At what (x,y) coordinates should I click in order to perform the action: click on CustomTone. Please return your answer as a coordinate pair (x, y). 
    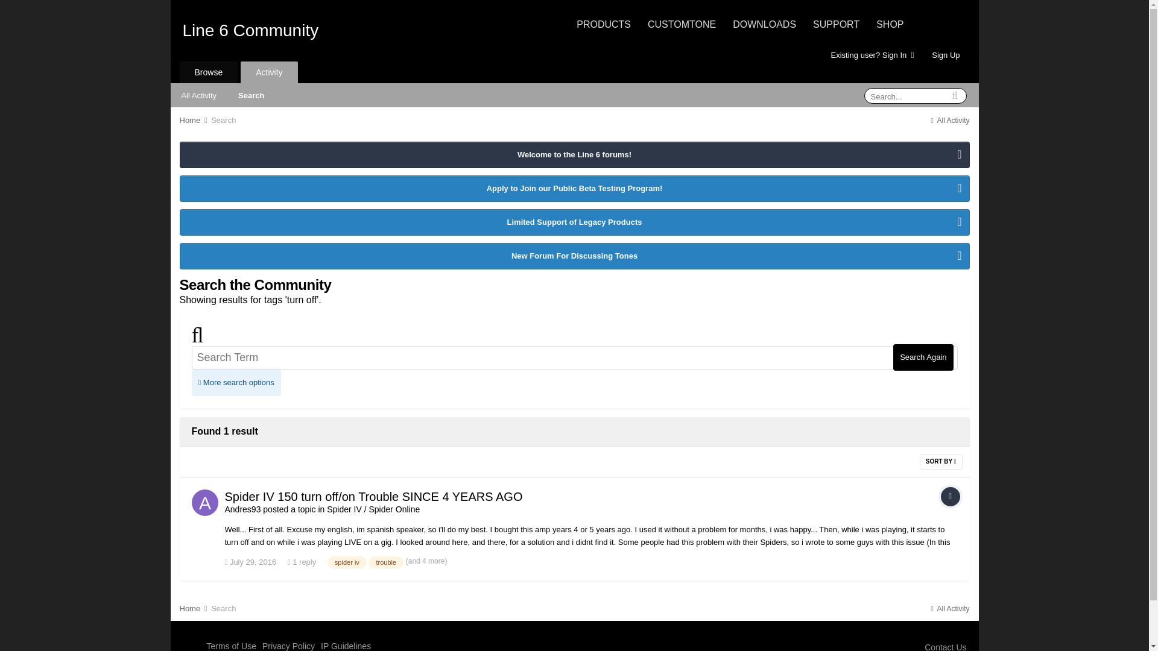
    Looking at the image, I should click on (682, 24).